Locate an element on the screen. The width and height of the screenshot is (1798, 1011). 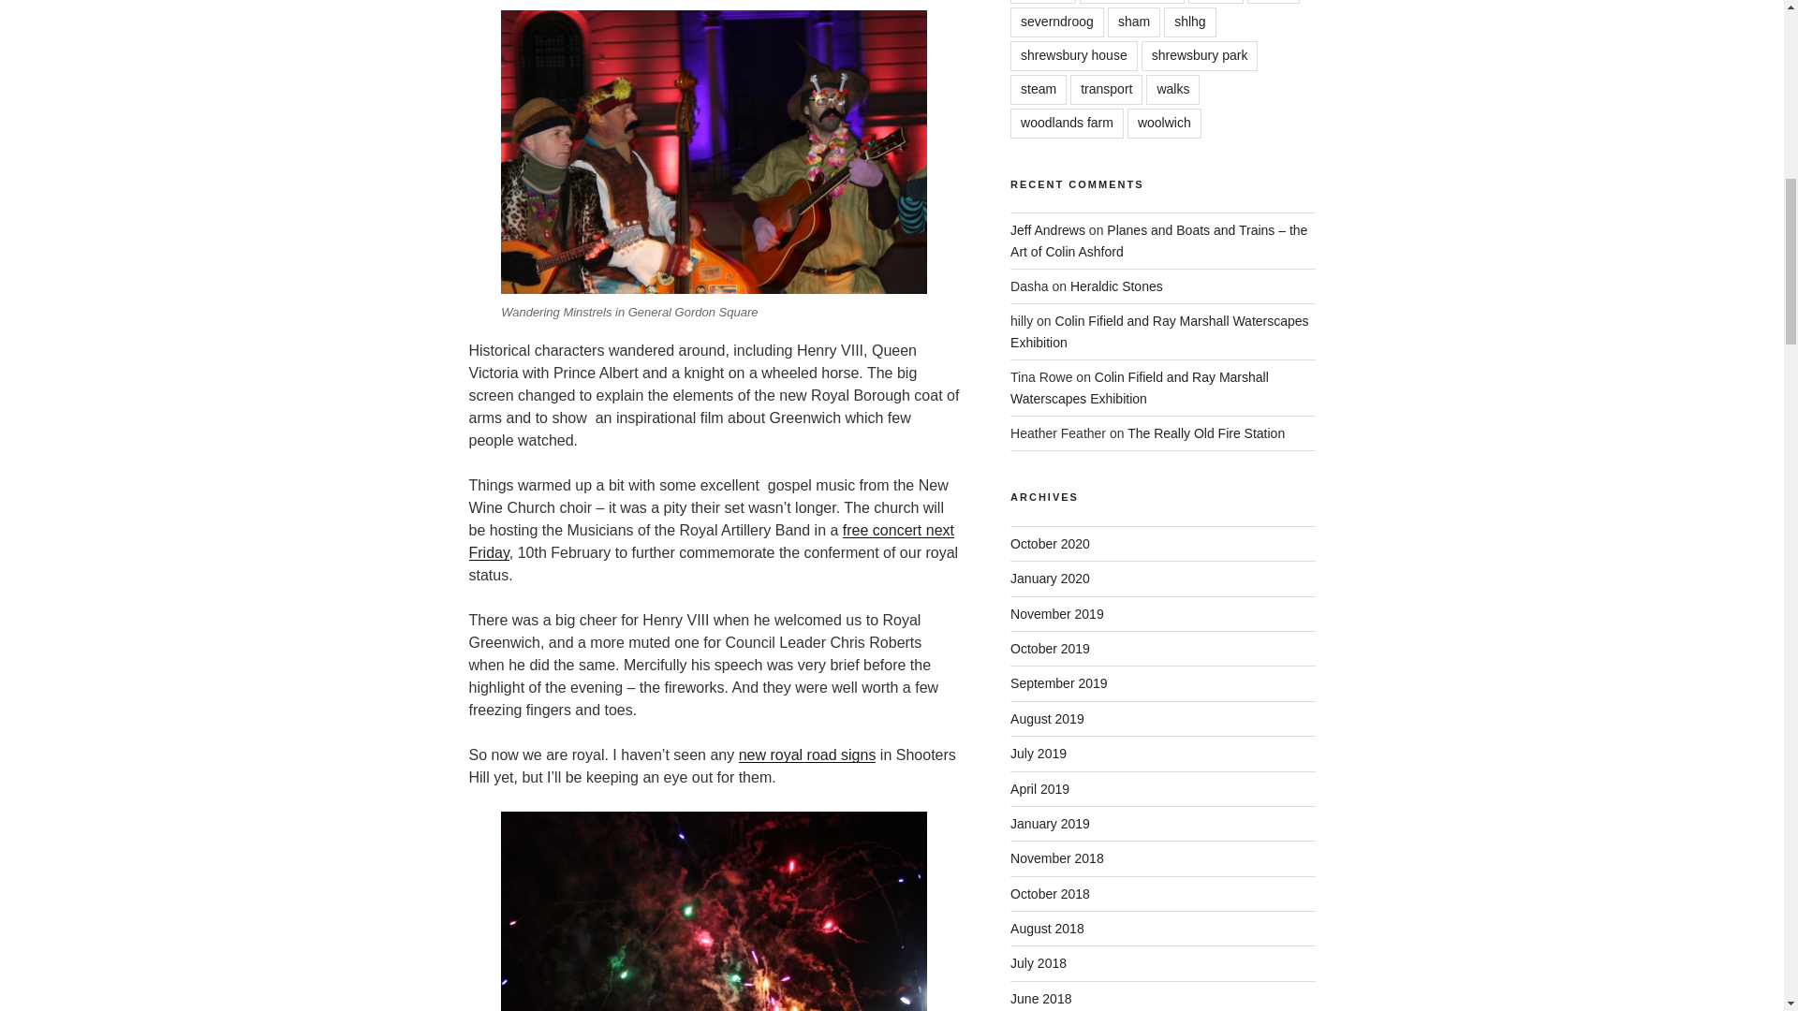
New Wine Church booking page for next Friday's concert is located at coordinates (711, 541).